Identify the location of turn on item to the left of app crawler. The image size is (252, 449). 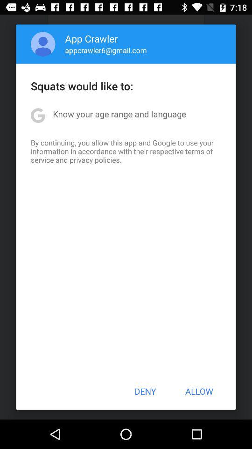
(43, 44).